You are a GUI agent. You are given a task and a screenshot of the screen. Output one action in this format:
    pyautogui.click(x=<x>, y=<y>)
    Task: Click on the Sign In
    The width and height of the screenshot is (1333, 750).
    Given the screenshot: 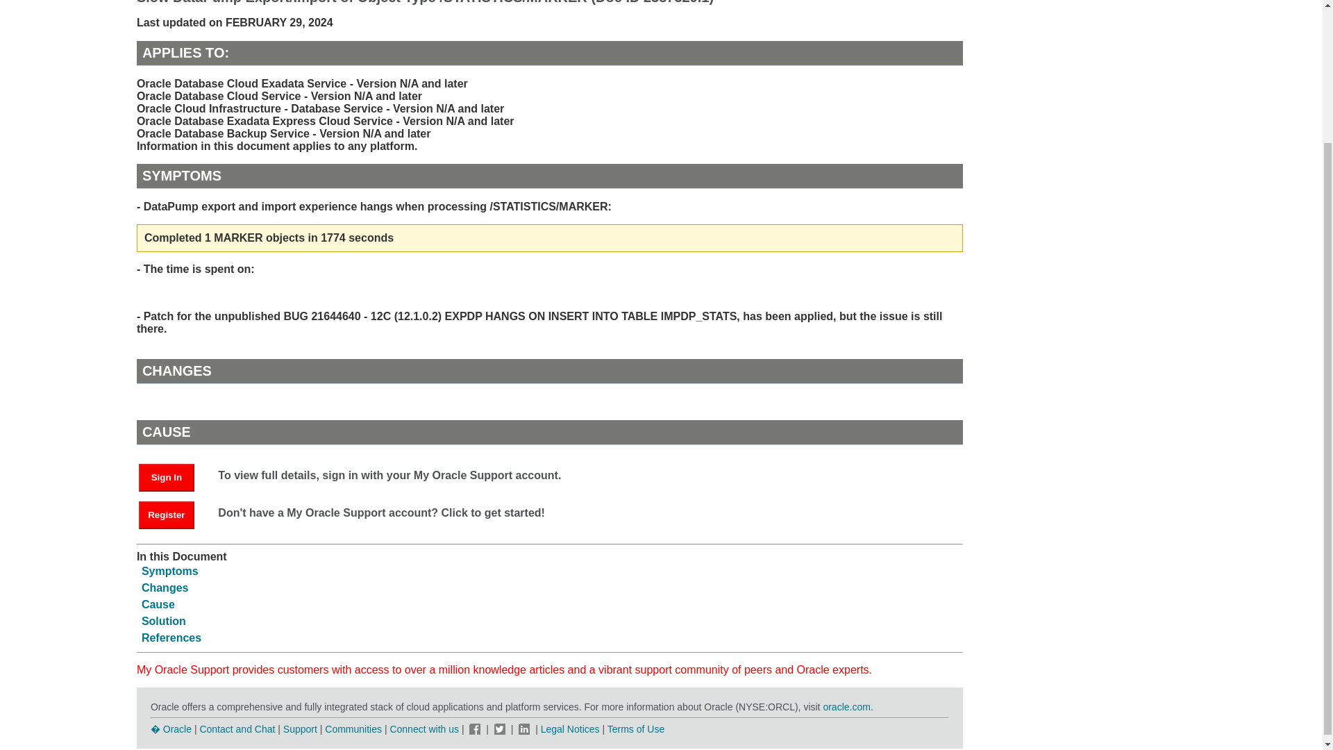 What is the action you would take?
    pyautogui.click(x=173, y=476)
    